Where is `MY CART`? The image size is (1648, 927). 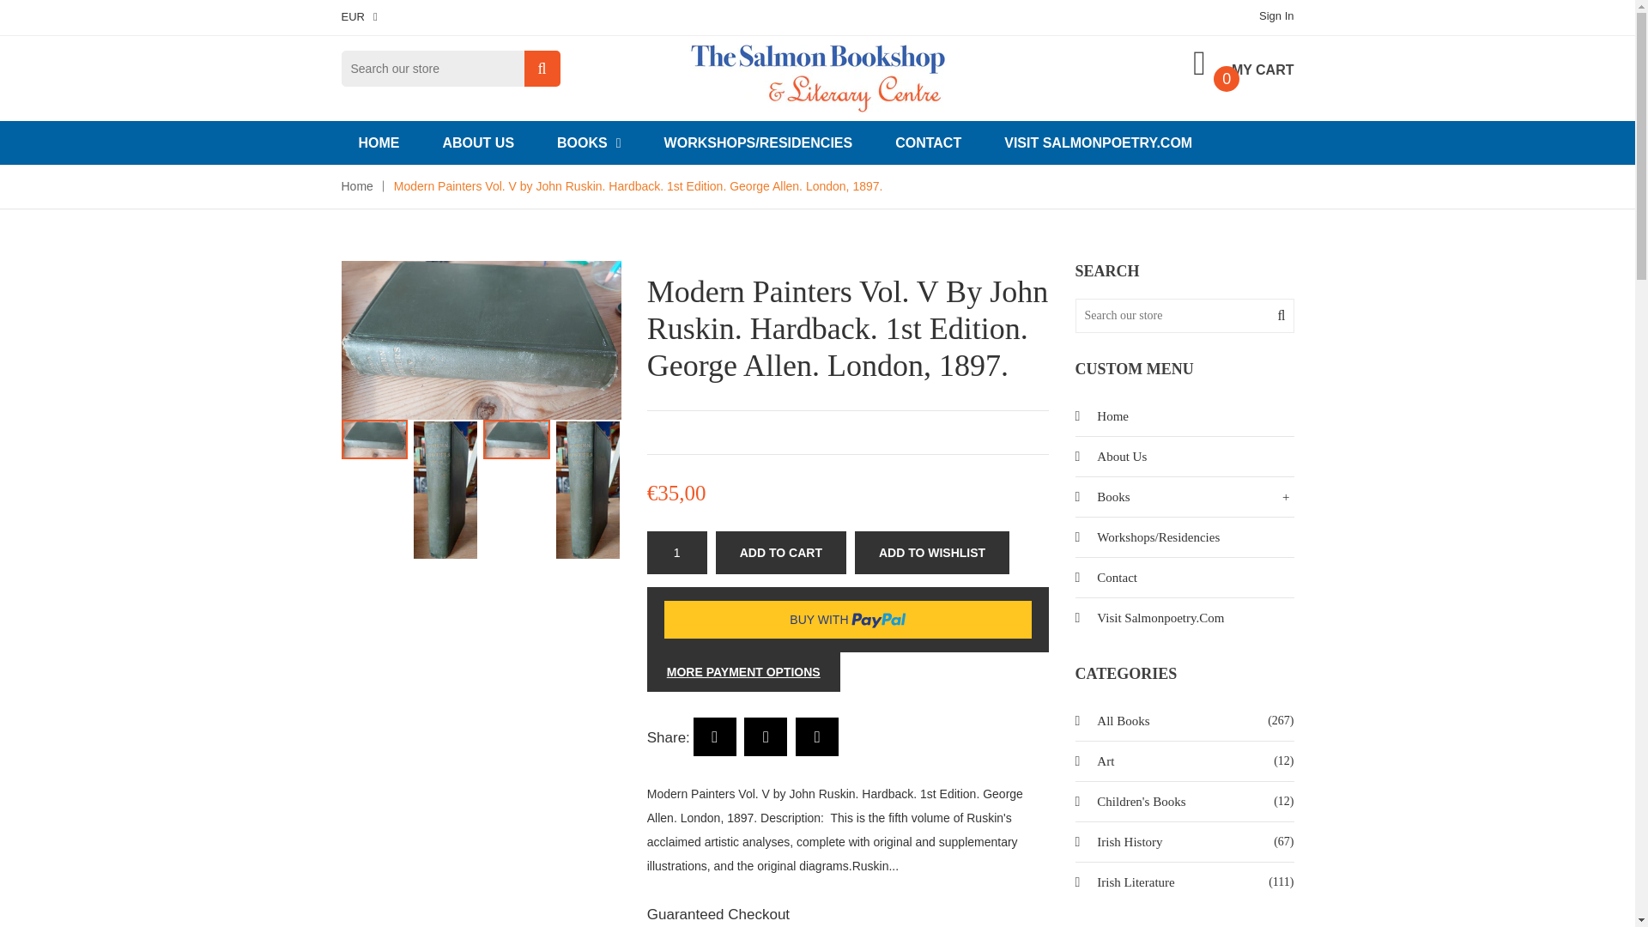
MY CART is located at coordinates (1243, 64).